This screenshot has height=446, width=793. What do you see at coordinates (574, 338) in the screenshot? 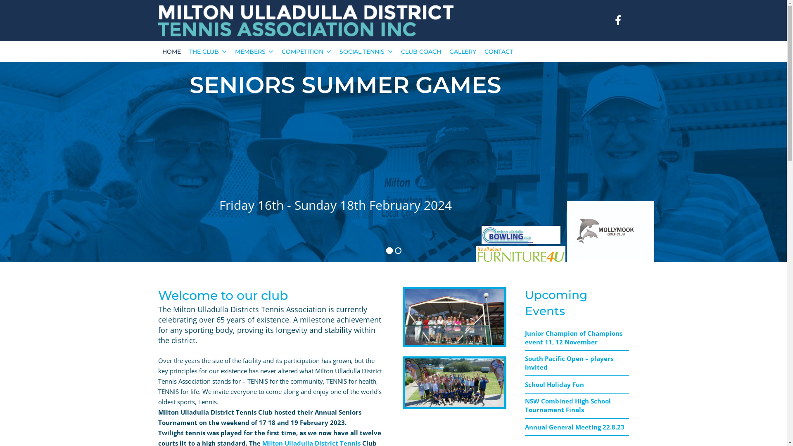
I see `Junior Champion of Champions event 11, 12 November` at bounding box center [574, 338].